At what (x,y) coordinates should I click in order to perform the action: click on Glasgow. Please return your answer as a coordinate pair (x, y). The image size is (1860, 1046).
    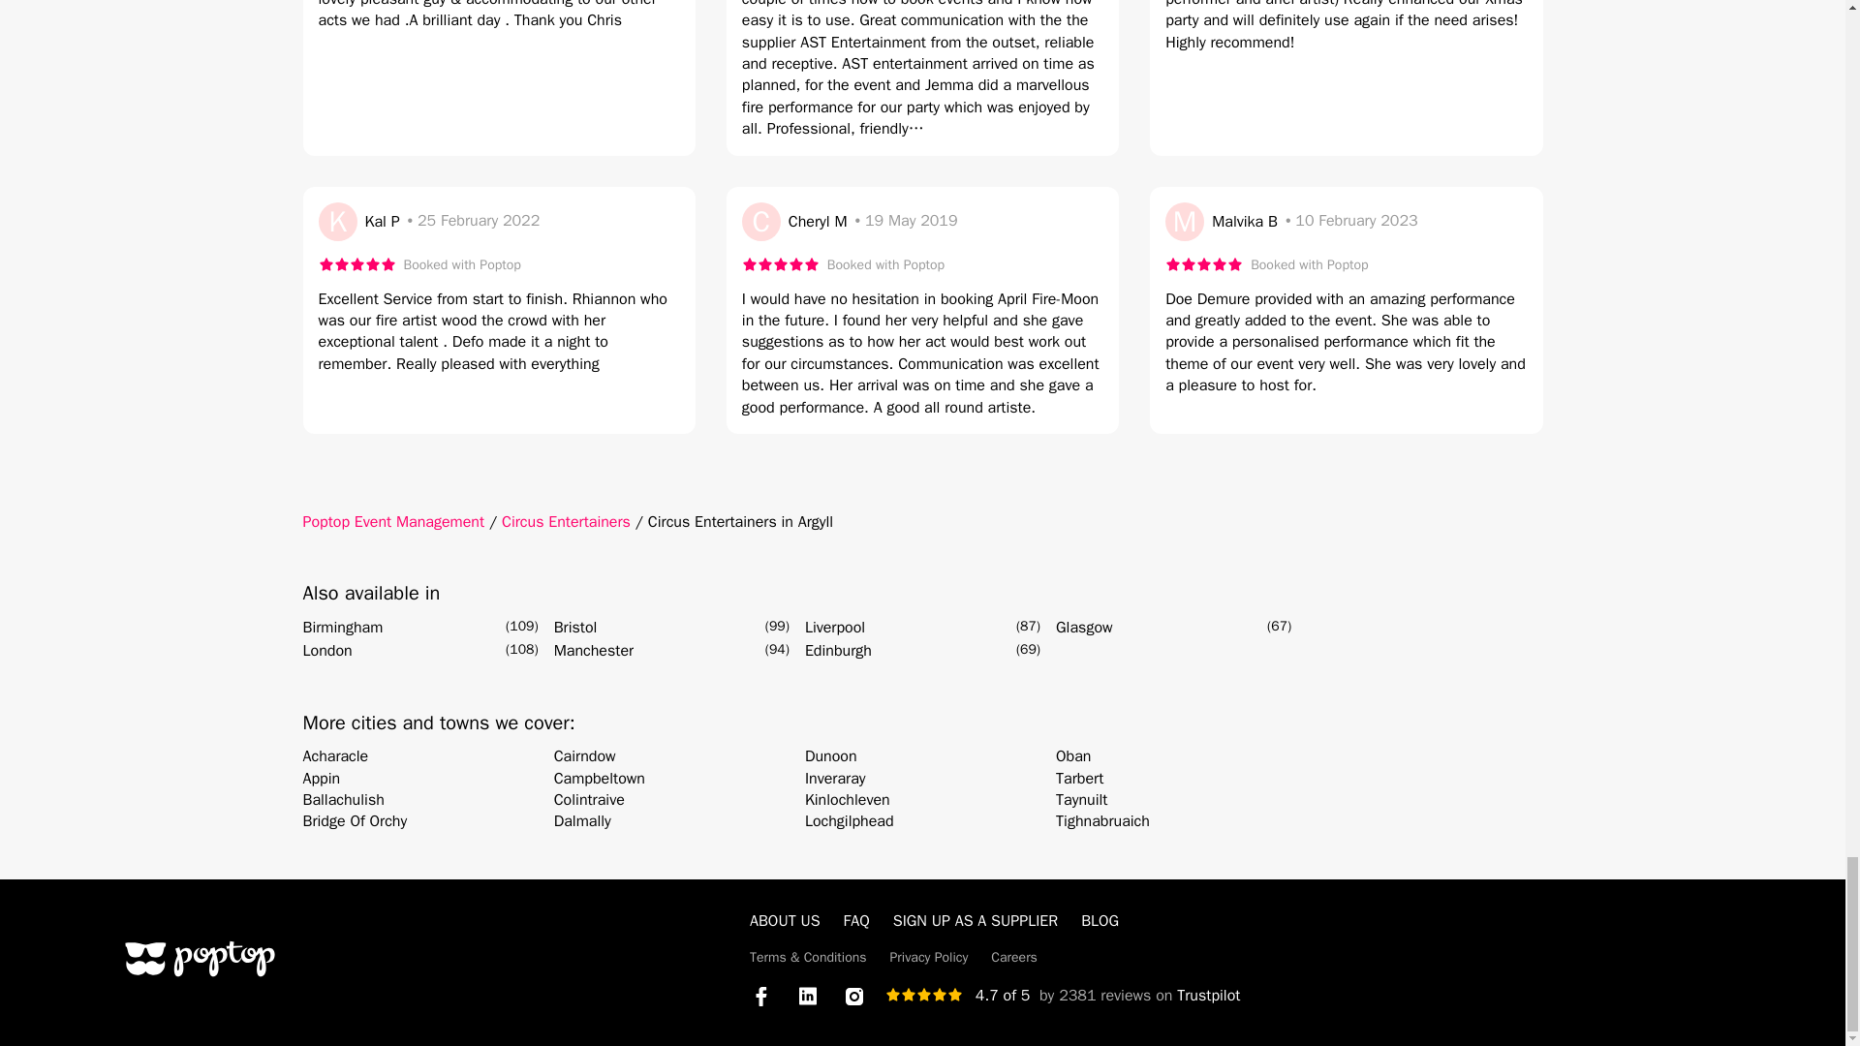
    Looking at the image, I should click on (1084, 628).